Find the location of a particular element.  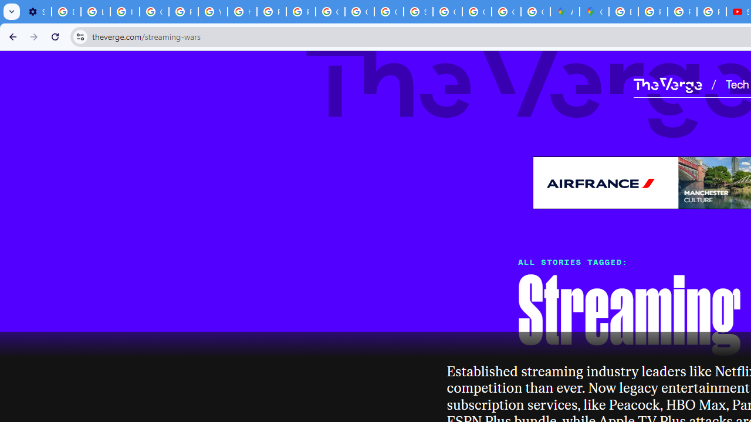

Privacy Help Center - Policies Help is located at coordinates (271, 12).